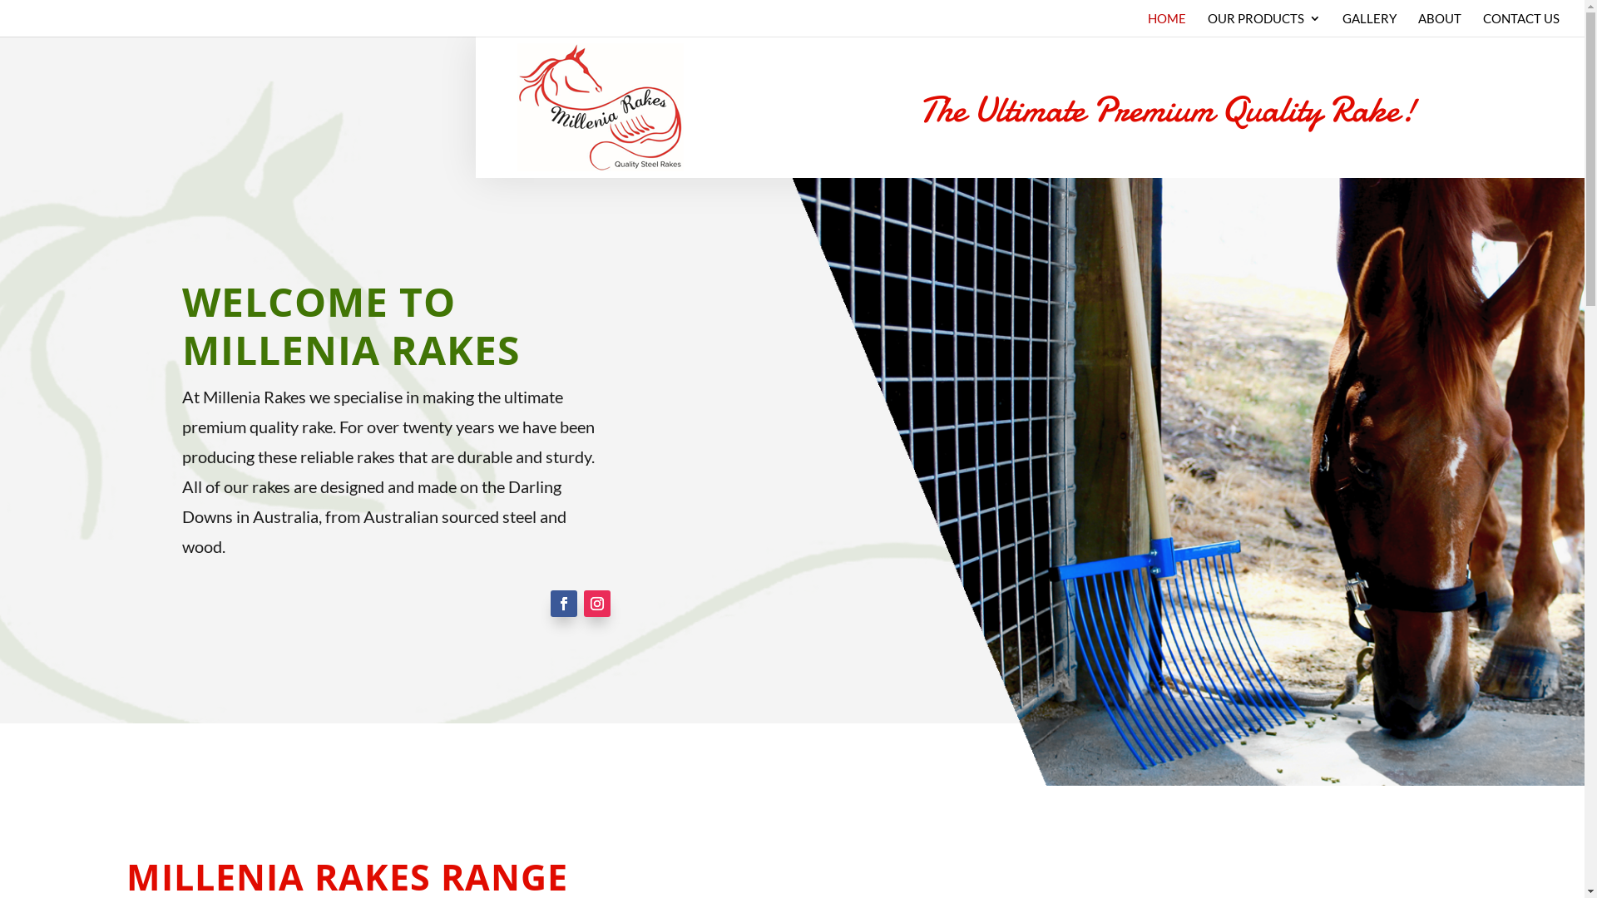  I want to click on GALLERY, so click(1369, 25).